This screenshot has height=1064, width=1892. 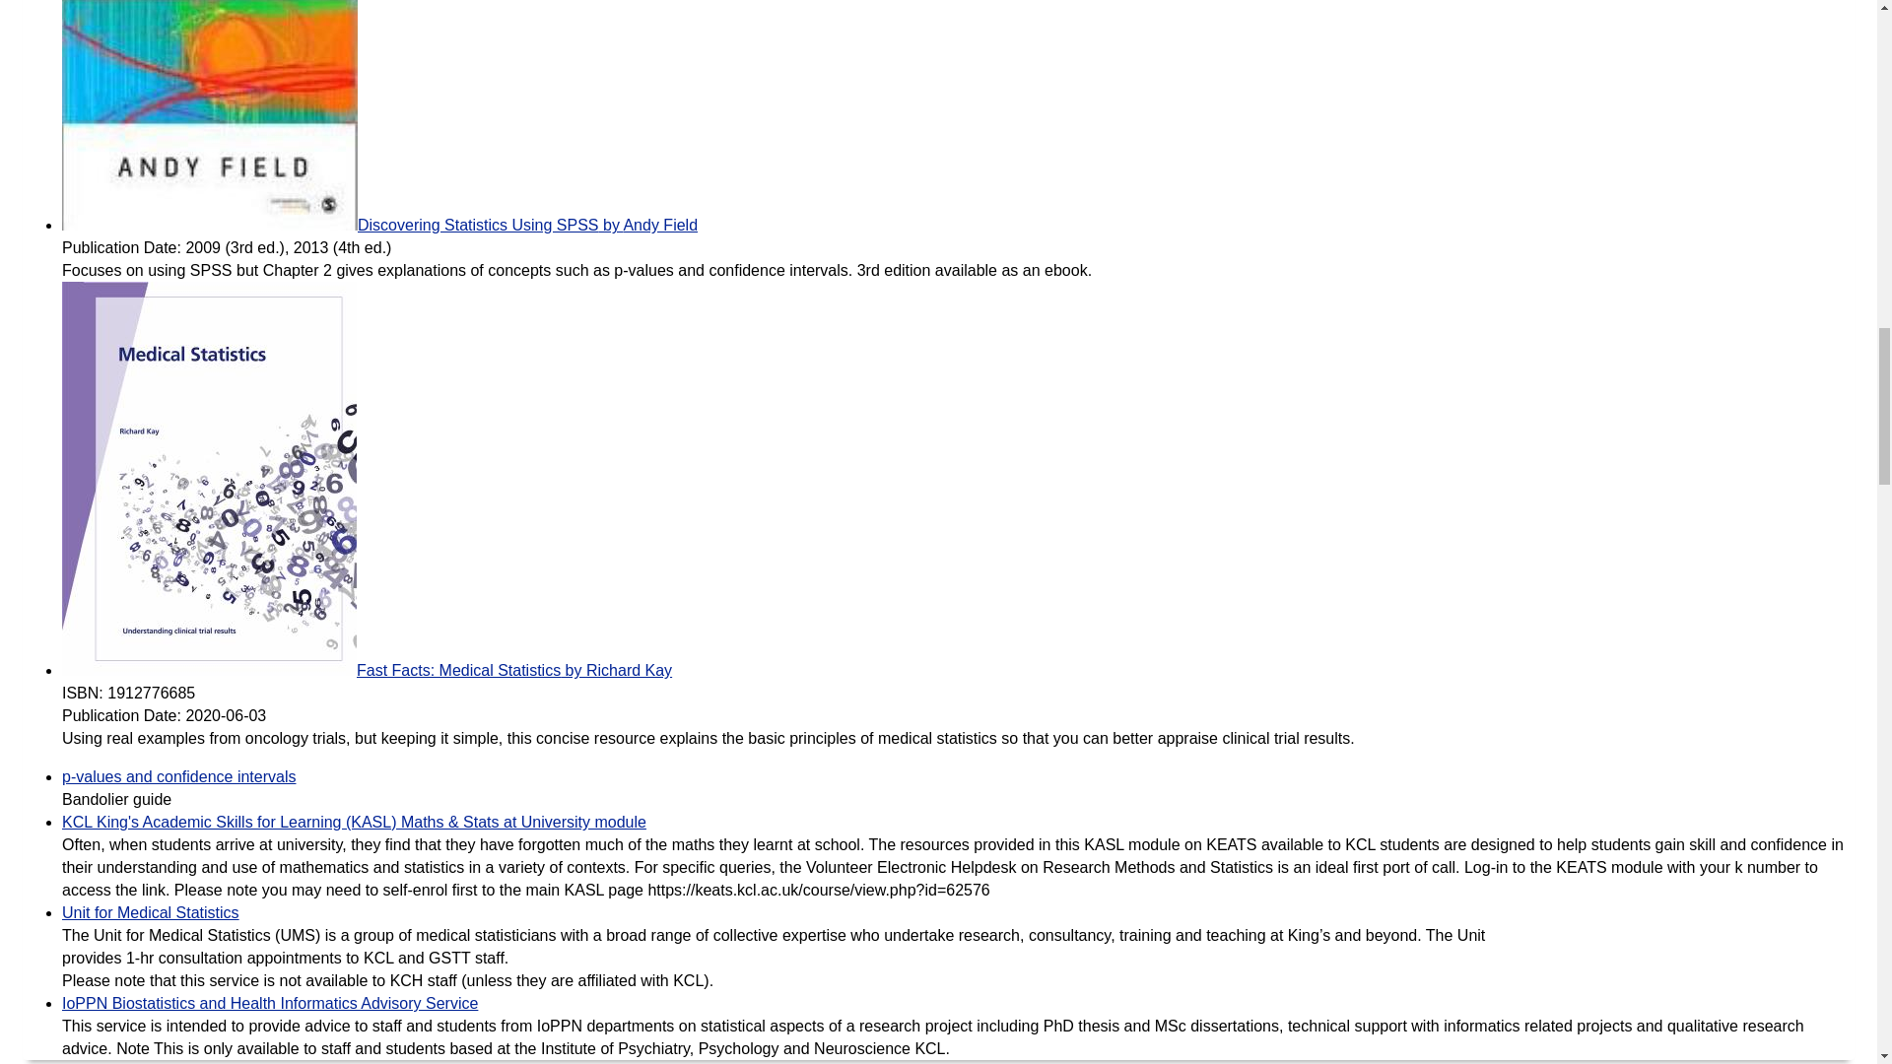 What do you see at coordinates (151, 912) in the screenshot?
I see `Unit for Medical Statistics` at bounding box center [151, 912].